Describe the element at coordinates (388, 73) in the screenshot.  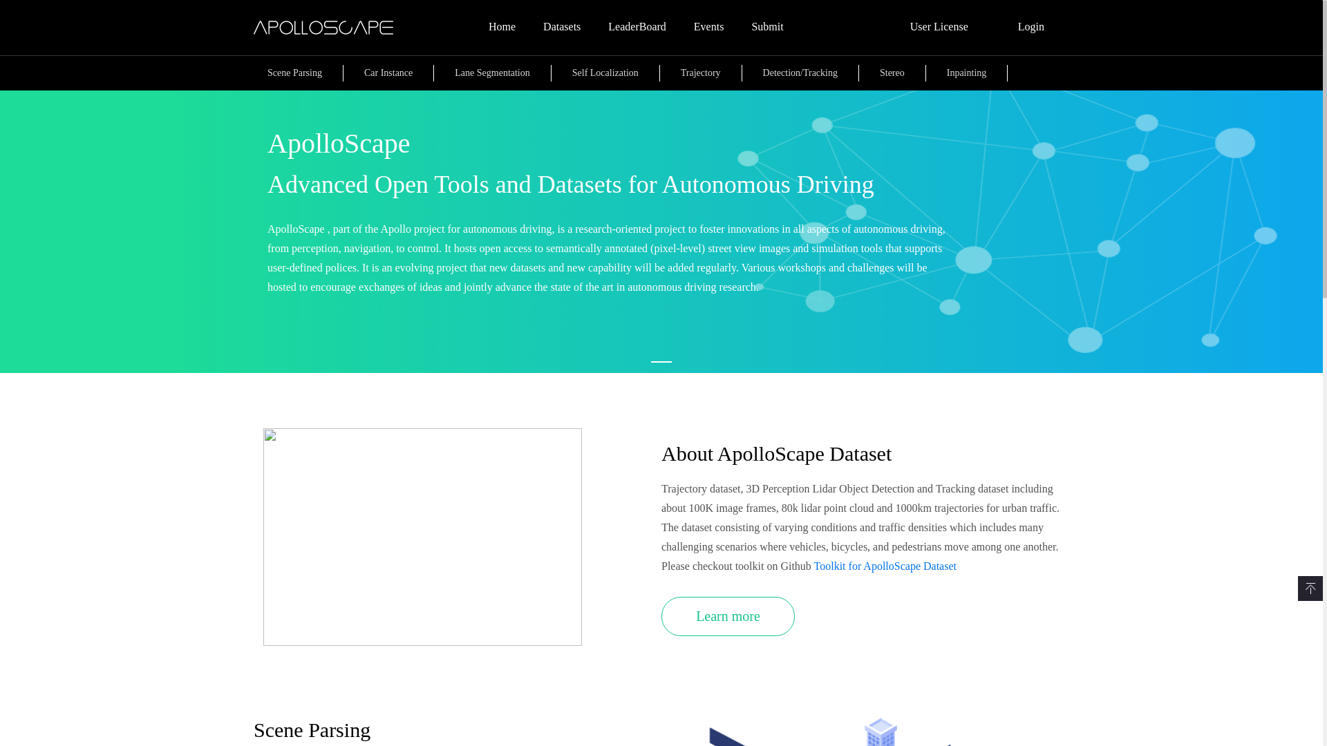
I see `Car Instance` at that location.